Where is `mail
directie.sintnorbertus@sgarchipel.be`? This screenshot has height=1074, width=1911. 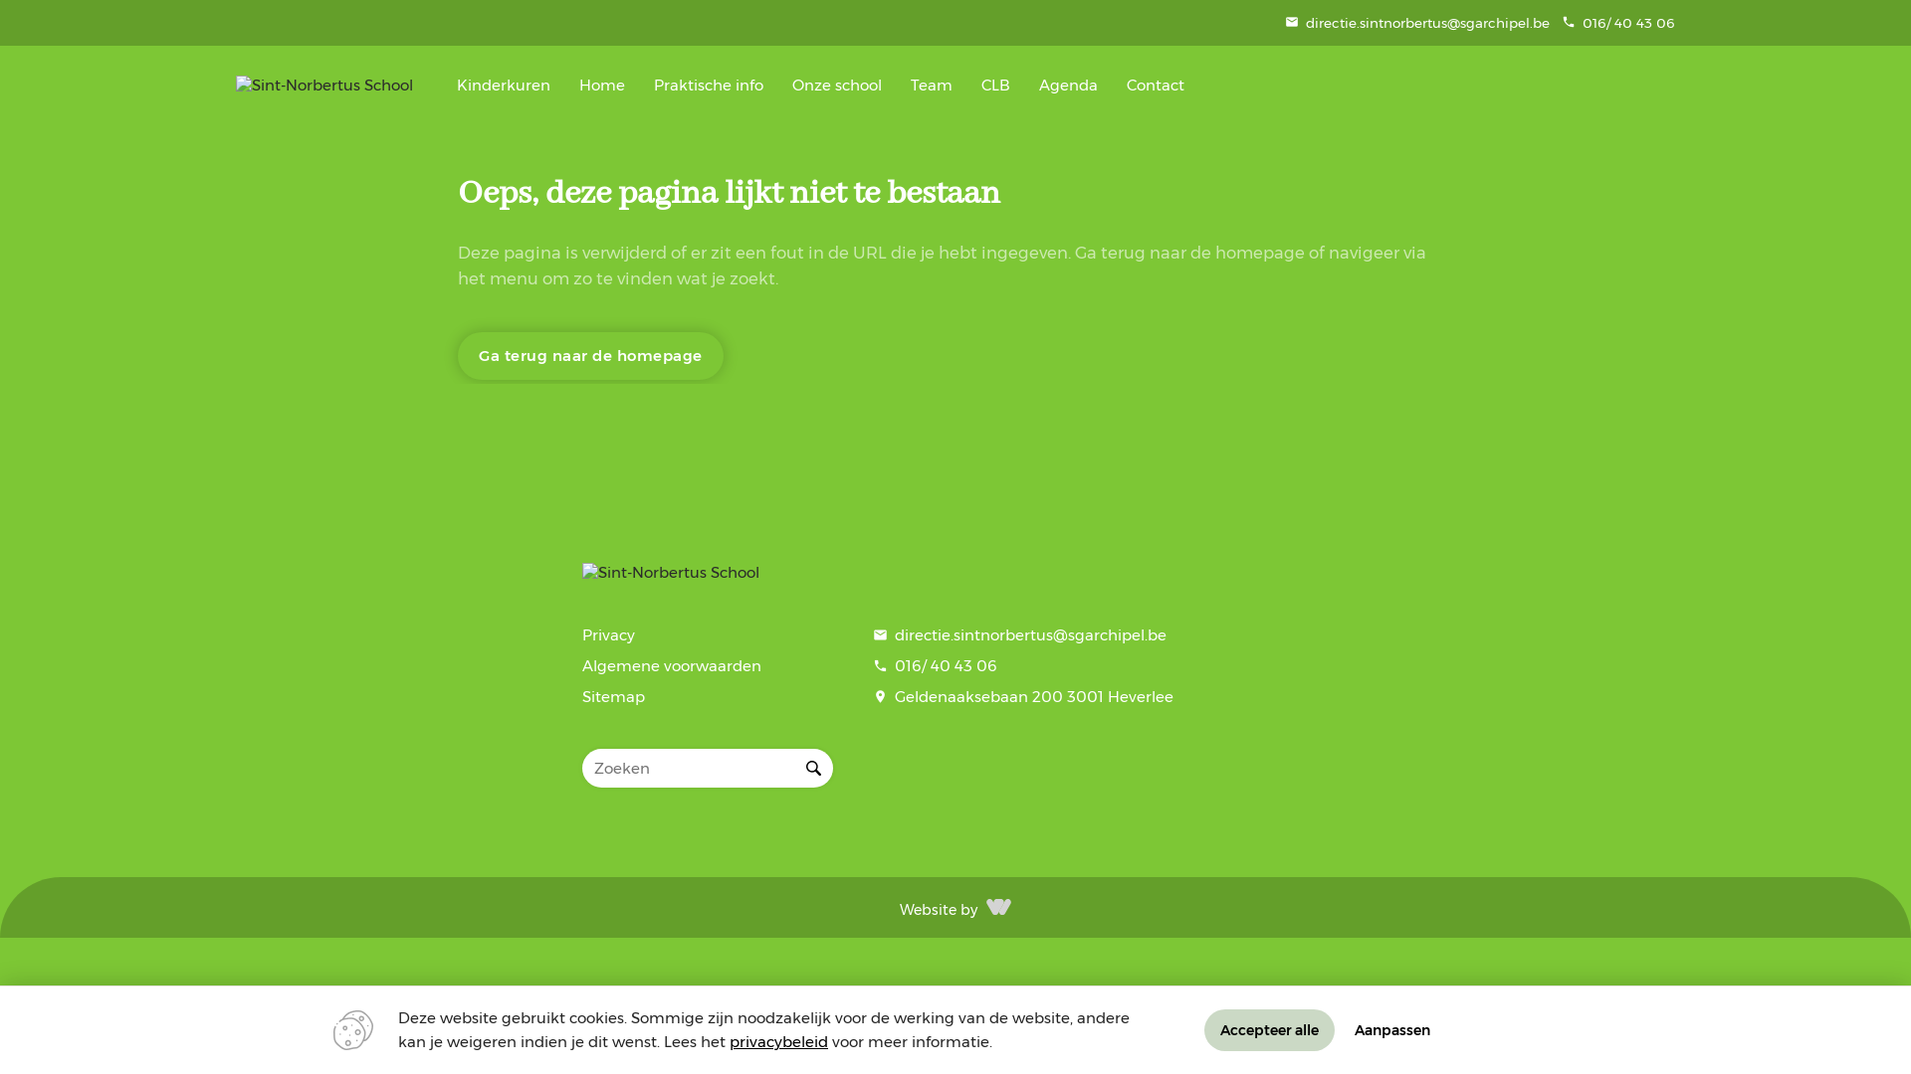 mail
directie.sintnorbertus@sgarchipel.be is located at coordinates (1417, 23).